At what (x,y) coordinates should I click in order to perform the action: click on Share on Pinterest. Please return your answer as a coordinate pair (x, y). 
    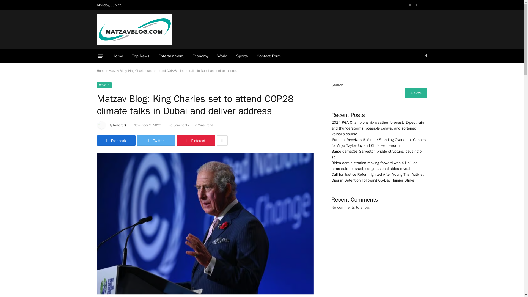
    Looking at the image, I should click on (196, 141).